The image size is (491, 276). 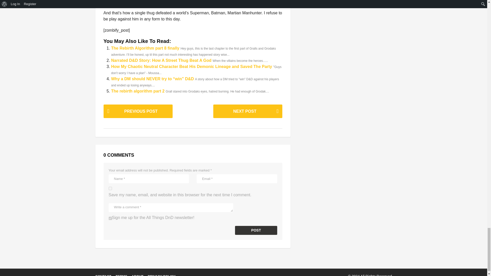 I want to click on yes, so click(x=110, y=189).